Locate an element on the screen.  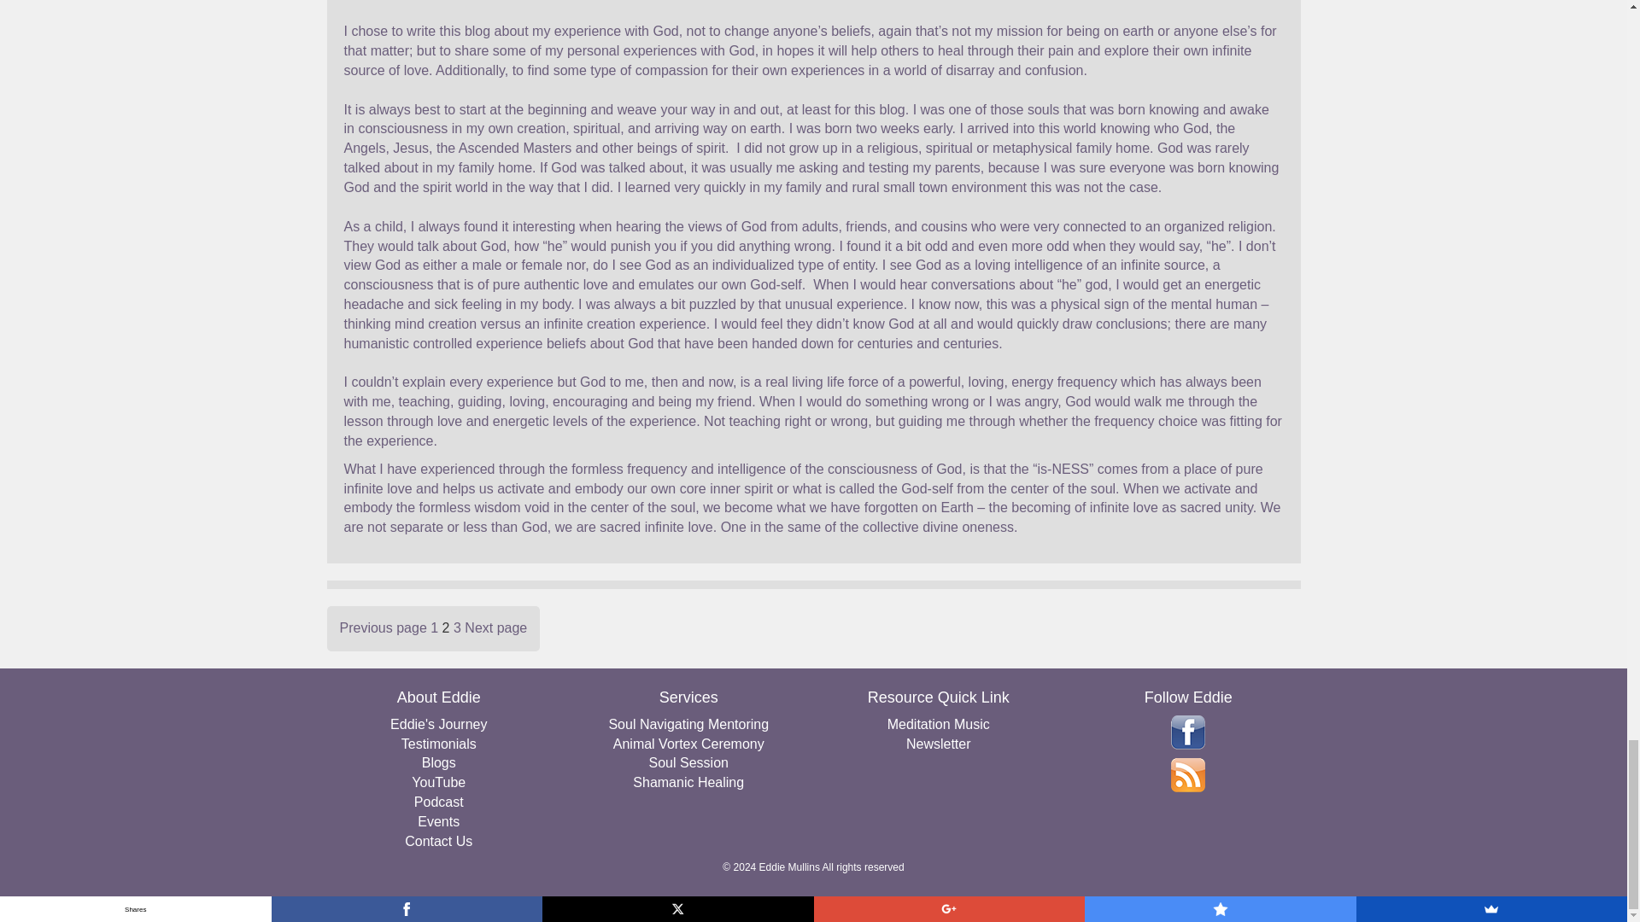
Next page is located at coordinates (495, 627).